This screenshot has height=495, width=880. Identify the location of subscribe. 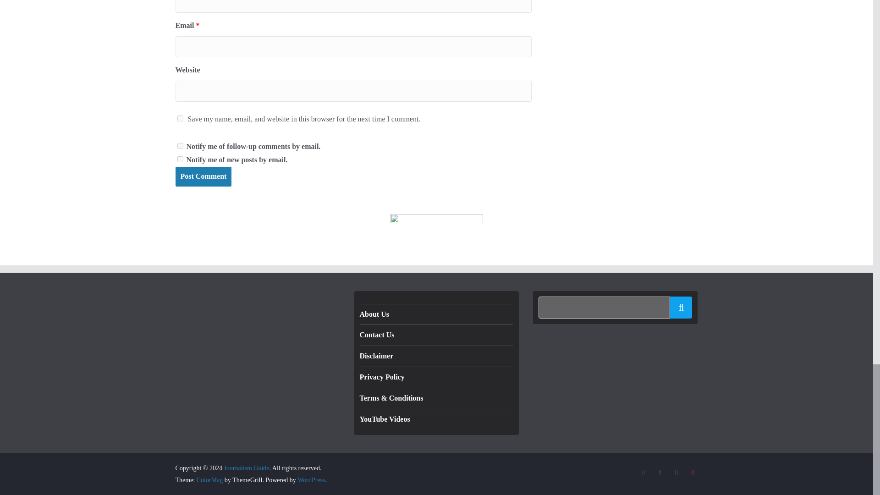
(180, 146).